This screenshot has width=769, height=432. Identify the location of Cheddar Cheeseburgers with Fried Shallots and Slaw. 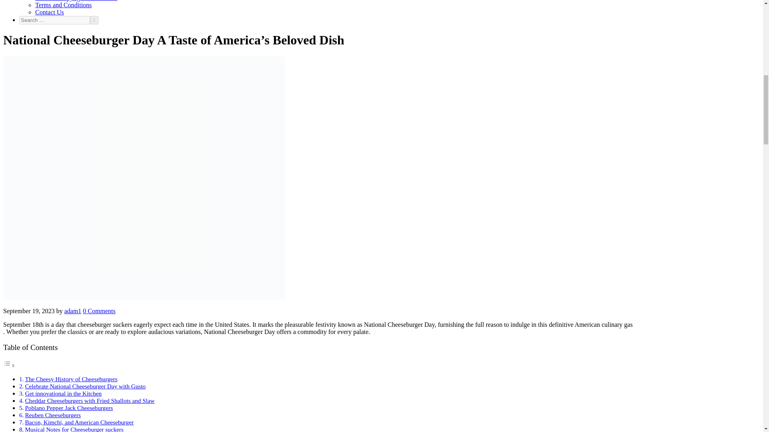
(89, 400).